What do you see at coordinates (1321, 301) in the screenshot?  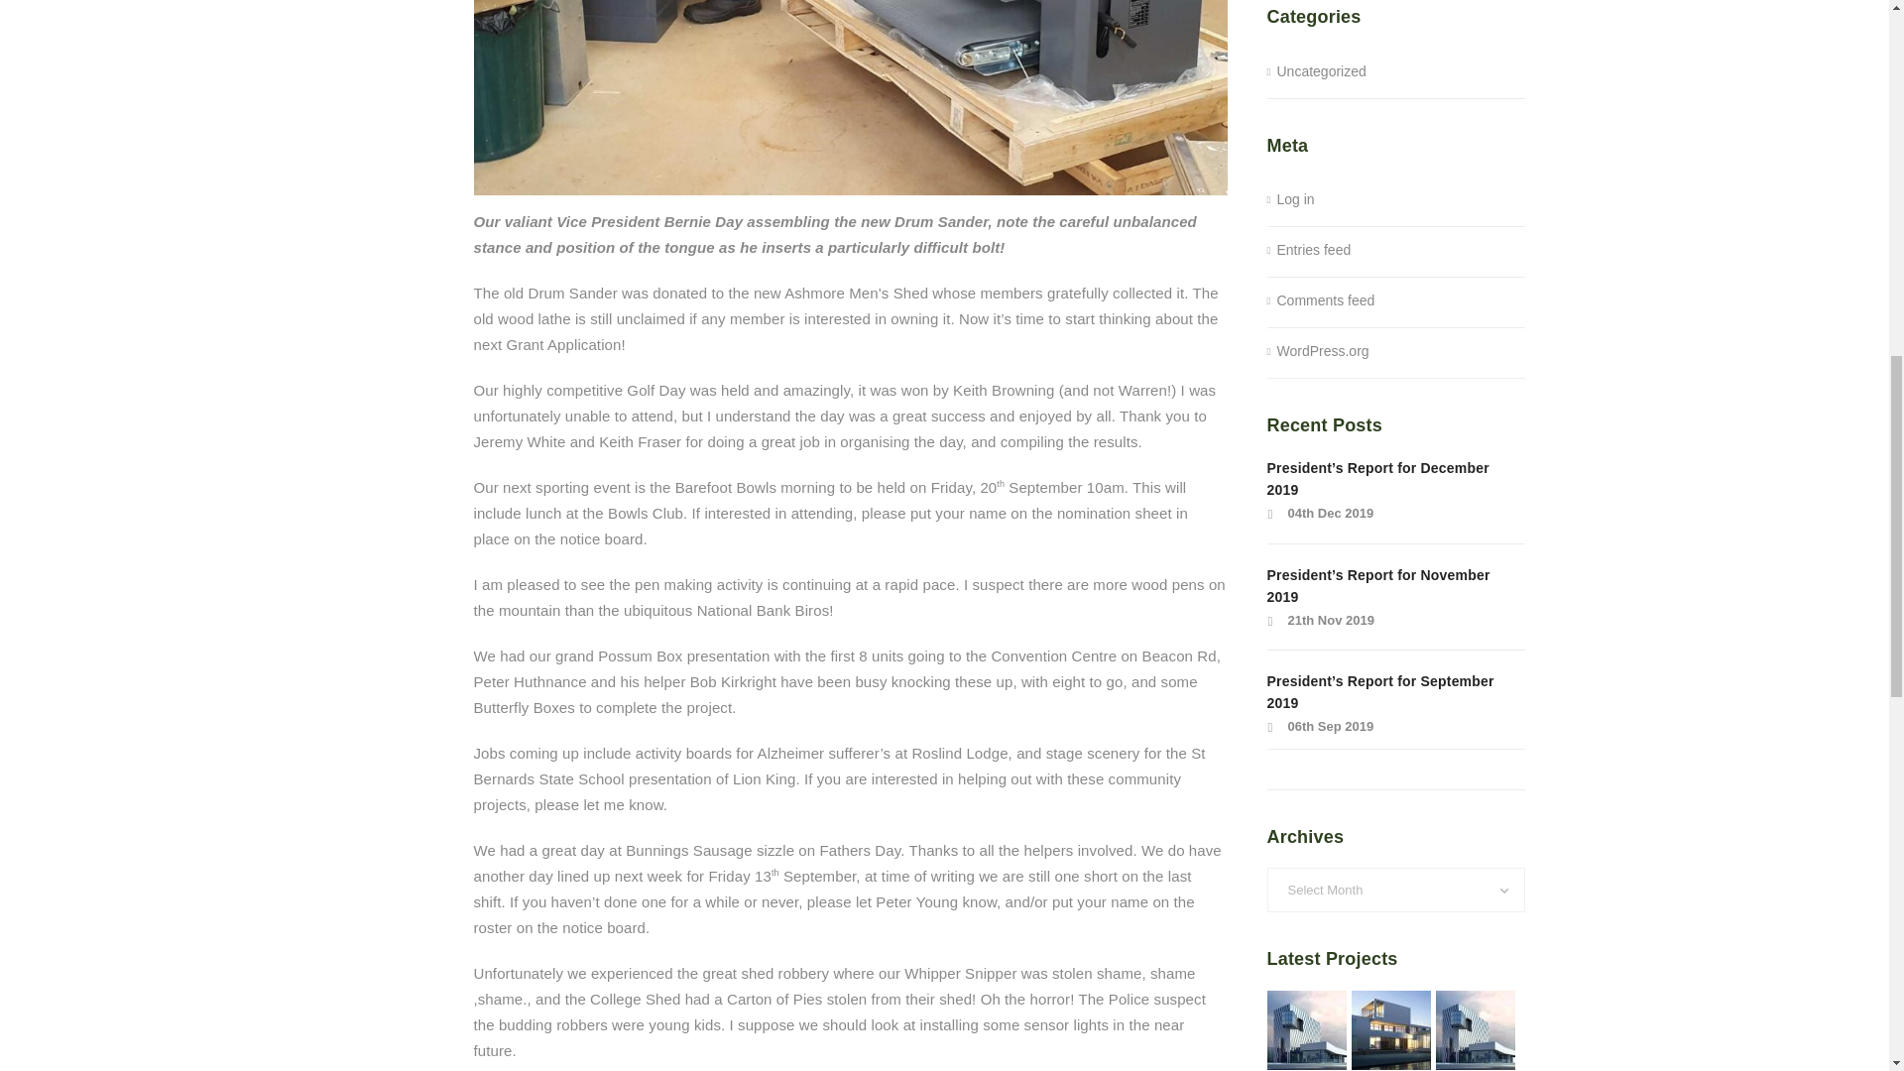 I see `Comments feed` at bounding box center [1321, 301].